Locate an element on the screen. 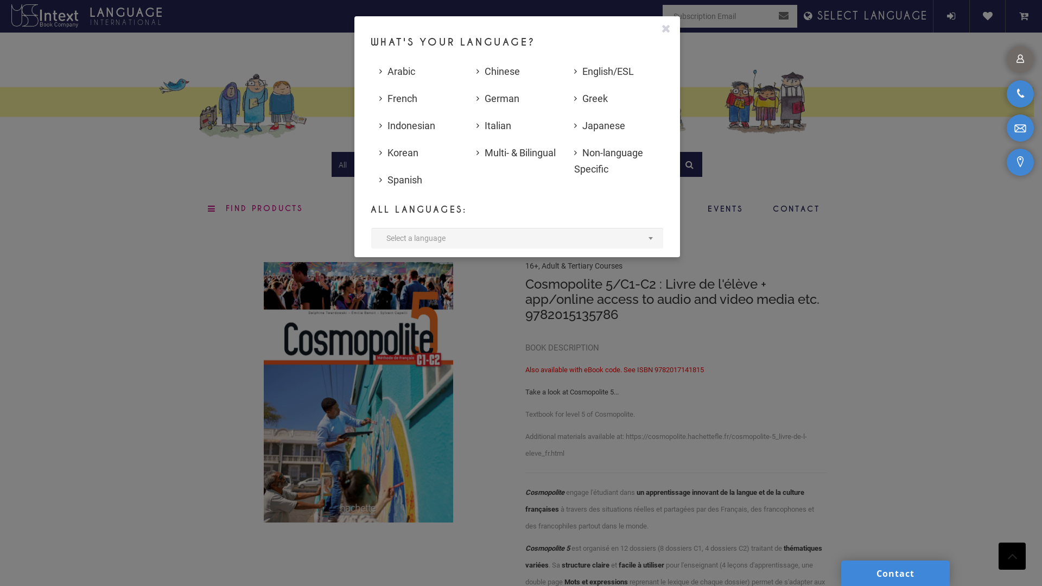  Subscribe is located at coordinates (784, 16).